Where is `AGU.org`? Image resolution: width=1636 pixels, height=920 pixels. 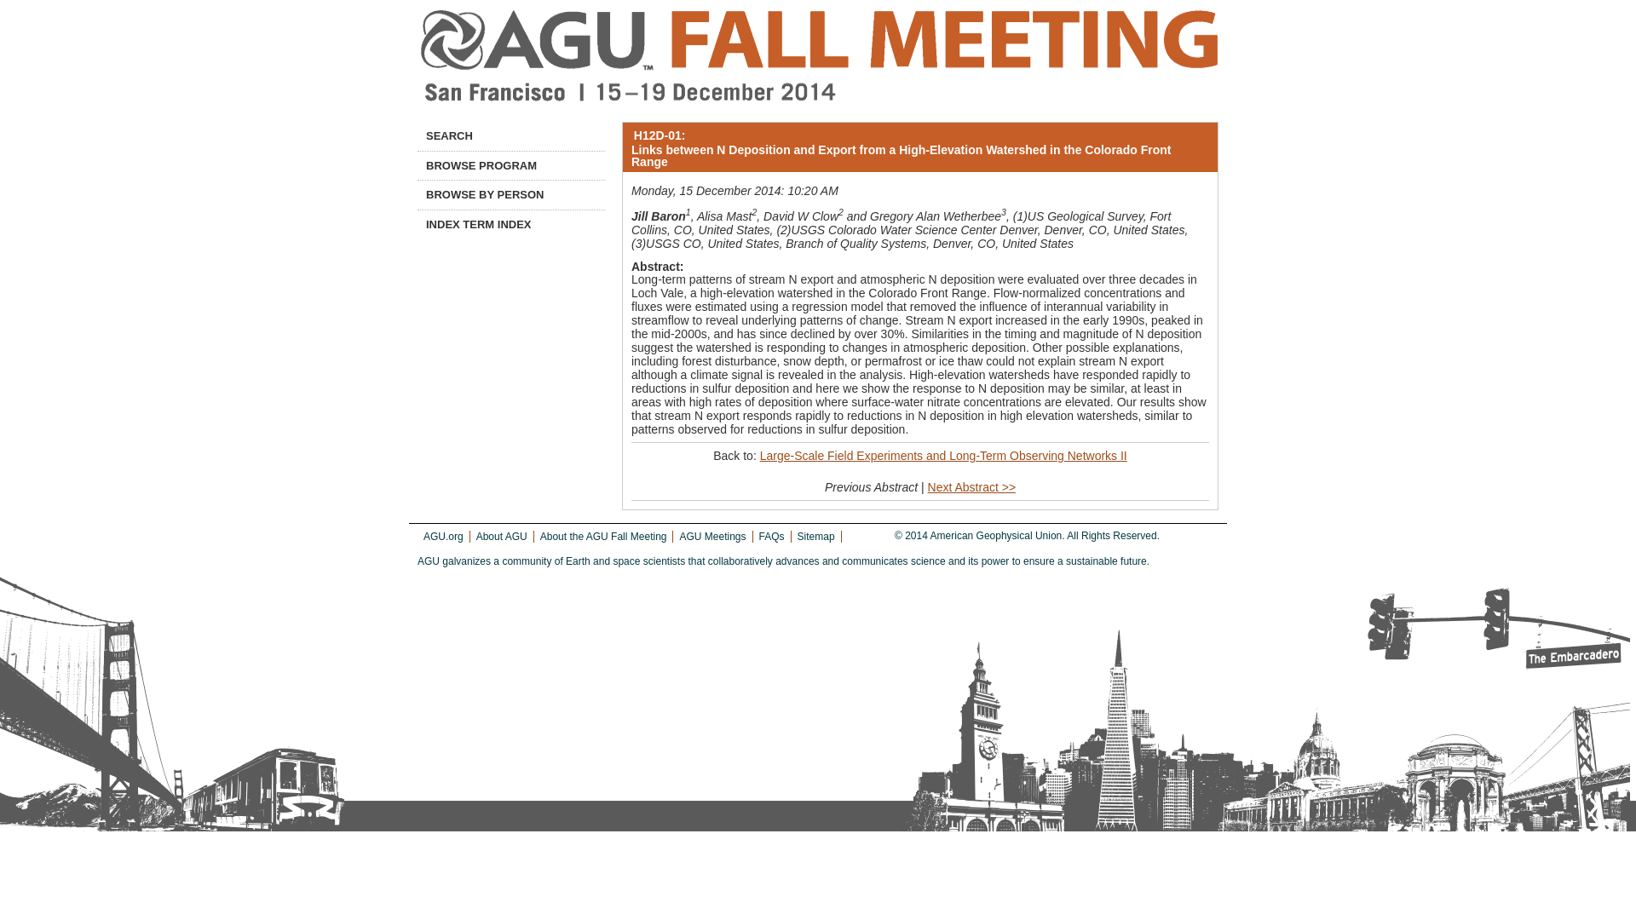
AGU.org is located at coordinates (443, 537).